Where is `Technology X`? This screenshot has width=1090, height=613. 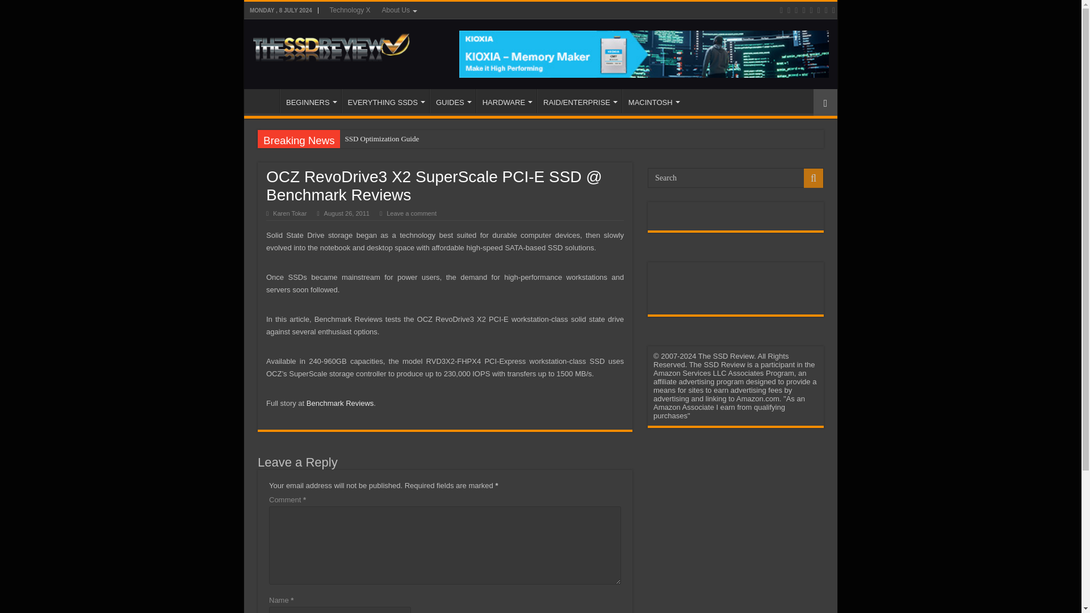 Technology X is located at coordinates (350, 10).